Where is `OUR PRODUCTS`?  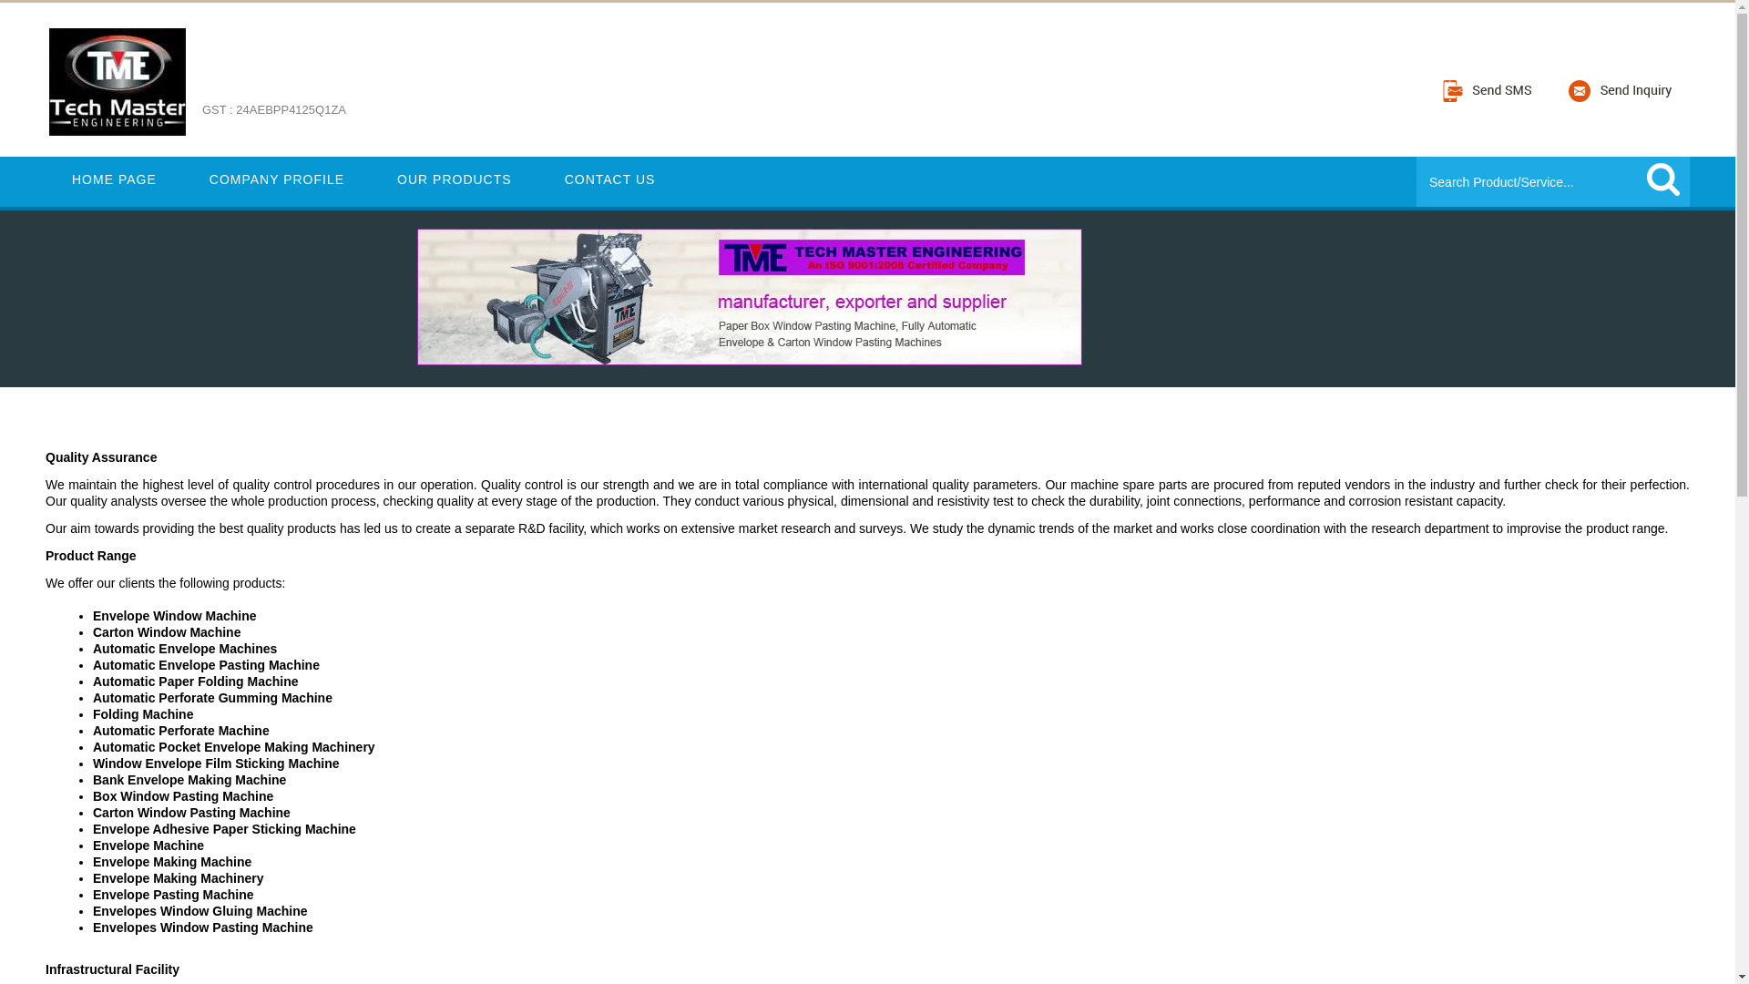 OUR PRODUCTS is located at coordinates (455, 179).